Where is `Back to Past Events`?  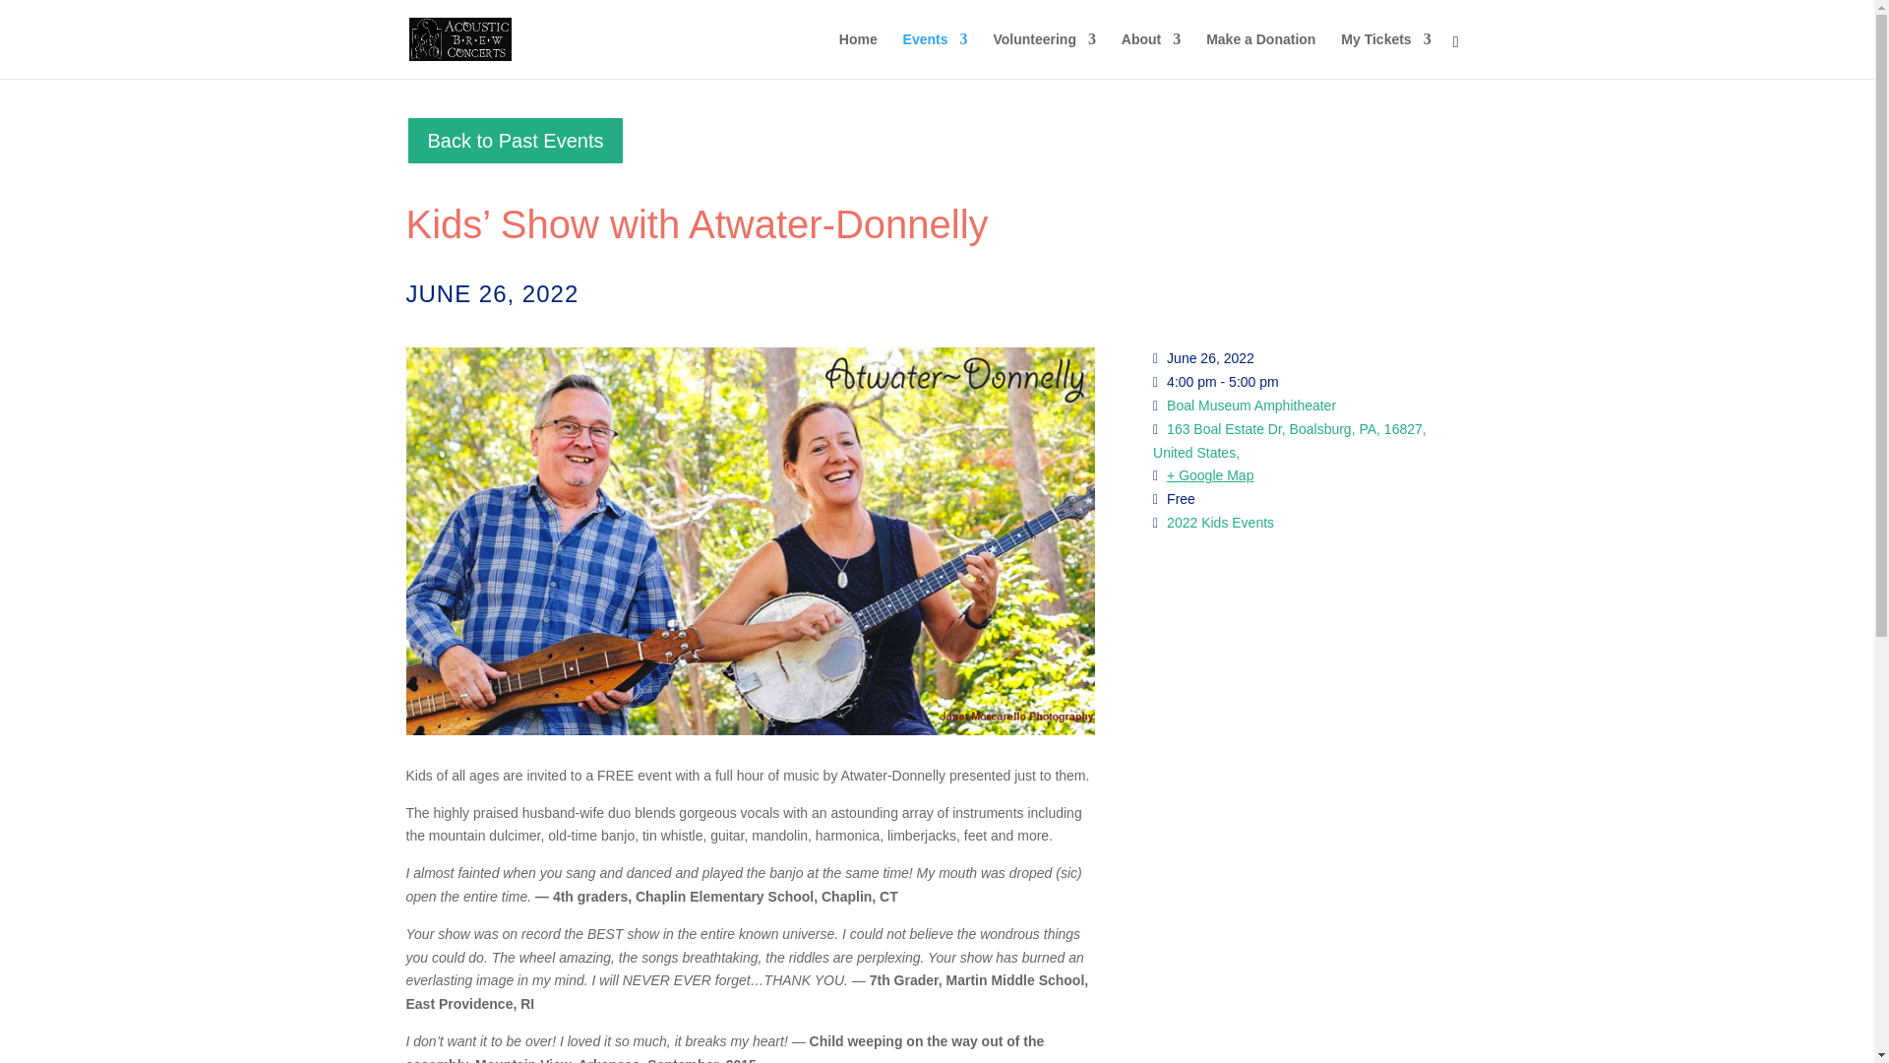 Back to Past Events is located at coordinates (516, 140).